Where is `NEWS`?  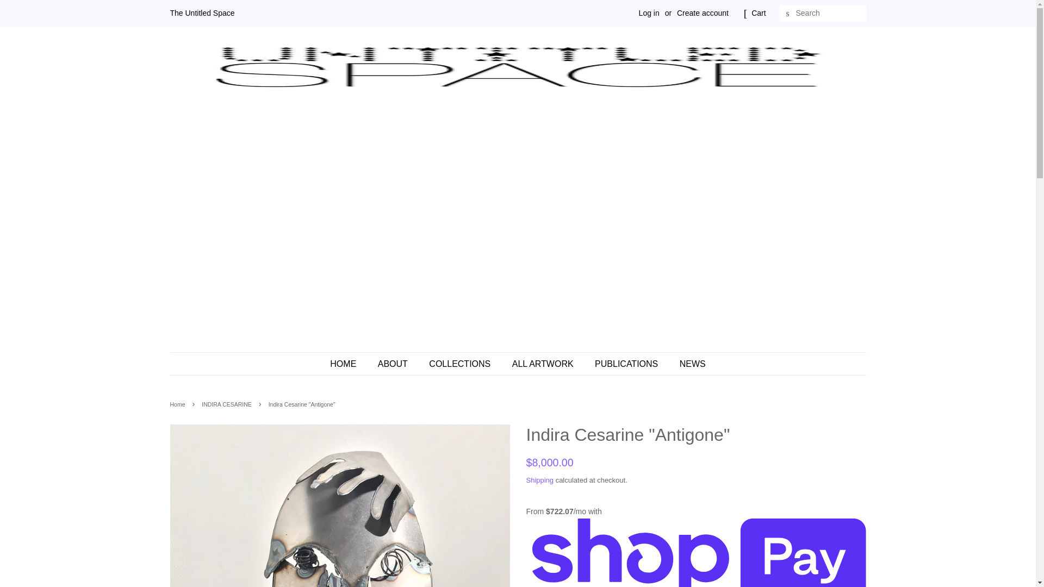 NEWS is located at coordinates (688, 364).